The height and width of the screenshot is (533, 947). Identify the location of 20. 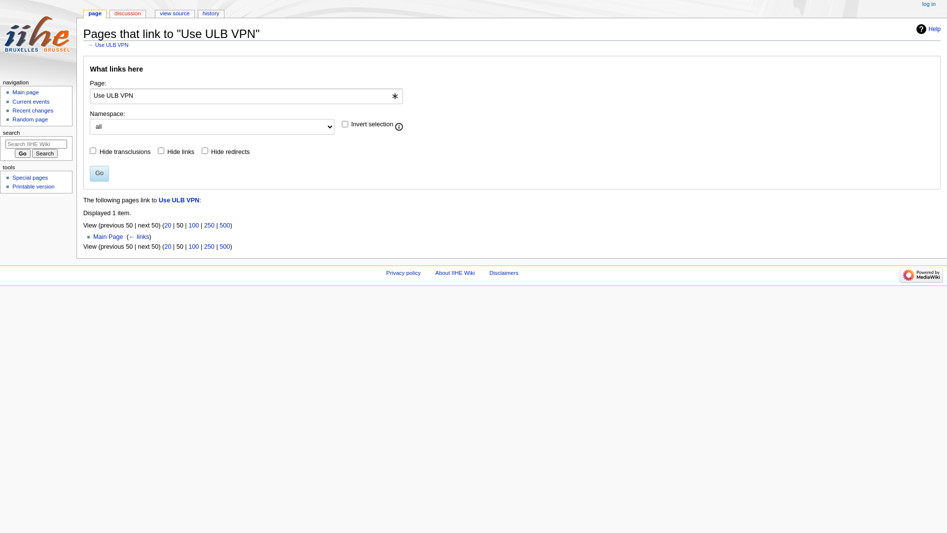
(168, 247).